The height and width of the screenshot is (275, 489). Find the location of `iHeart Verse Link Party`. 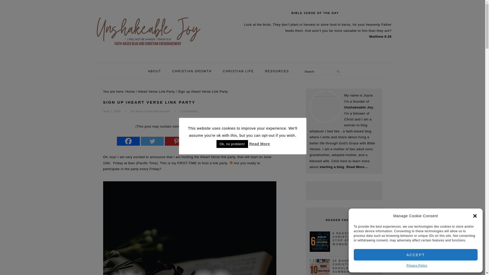

iHeart Verse Link Party is located at coordinates (156, 92).